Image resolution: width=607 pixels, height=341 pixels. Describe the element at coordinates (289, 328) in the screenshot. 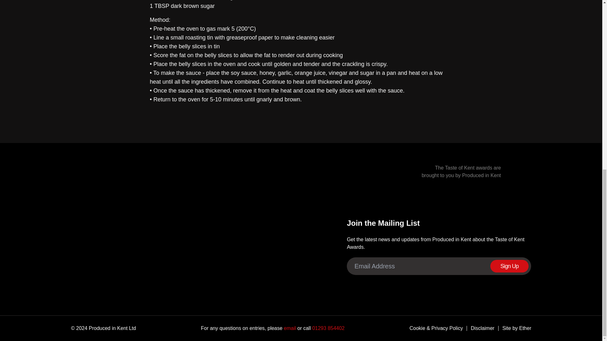

I see `email` at that location.